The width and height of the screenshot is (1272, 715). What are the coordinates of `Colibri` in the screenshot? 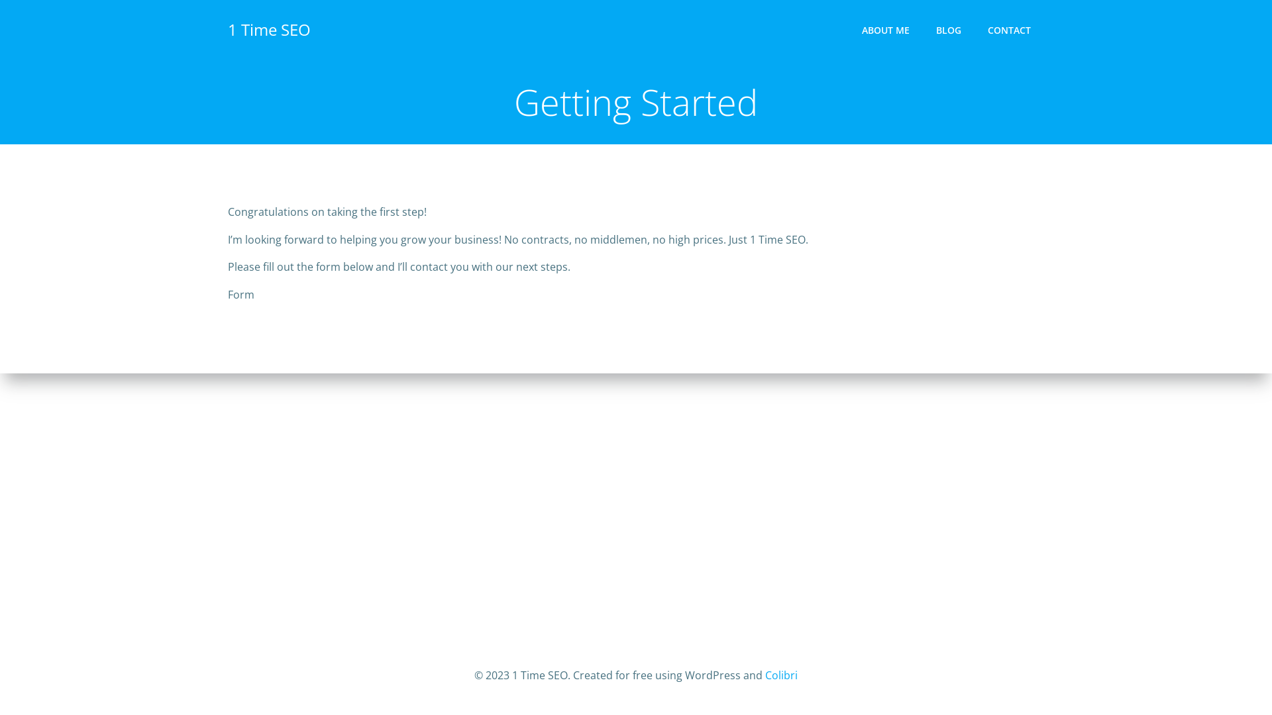 It's located at (782, 675).